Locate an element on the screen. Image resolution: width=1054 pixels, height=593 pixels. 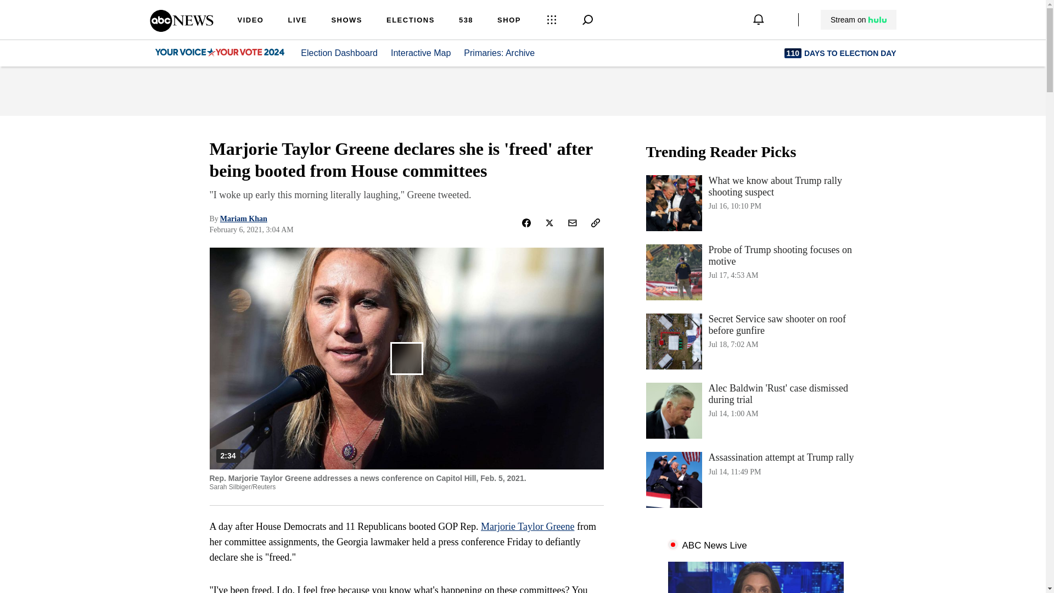
Stream on is located at coordinates (181, 28).